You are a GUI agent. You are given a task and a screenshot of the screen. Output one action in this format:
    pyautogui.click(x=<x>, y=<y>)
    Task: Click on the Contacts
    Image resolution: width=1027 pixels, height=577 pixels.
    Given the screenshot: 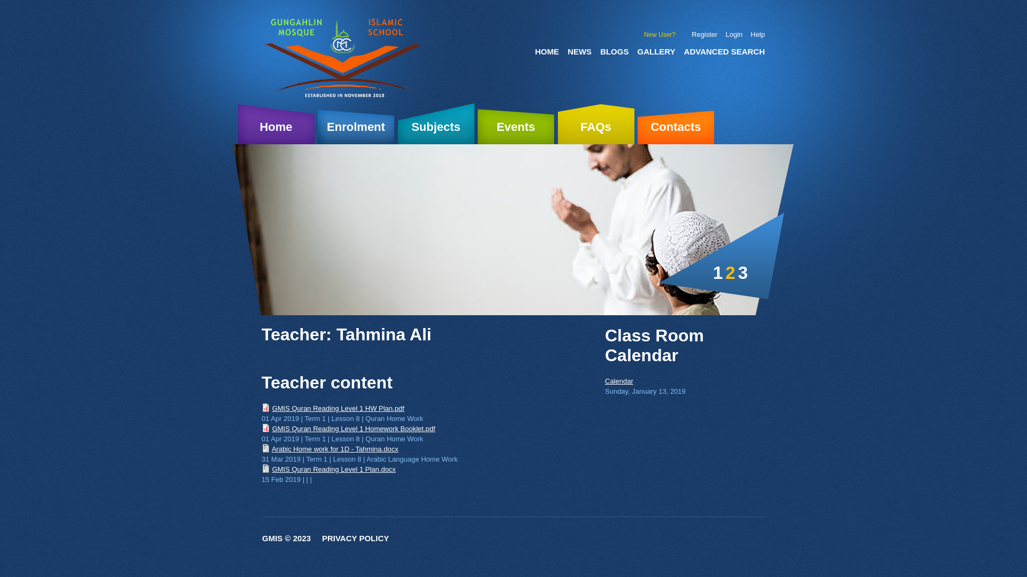 What is the action you would take?
    pyautogui.click(x=676, y=123)
    